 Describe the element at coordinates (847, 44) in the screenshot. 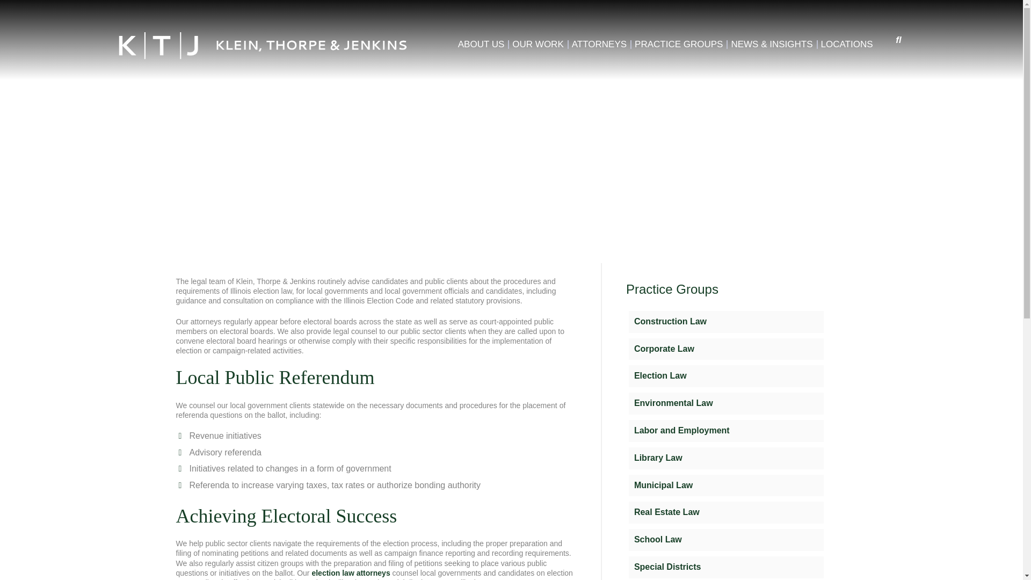

I see `LOCATIONS` at that location.